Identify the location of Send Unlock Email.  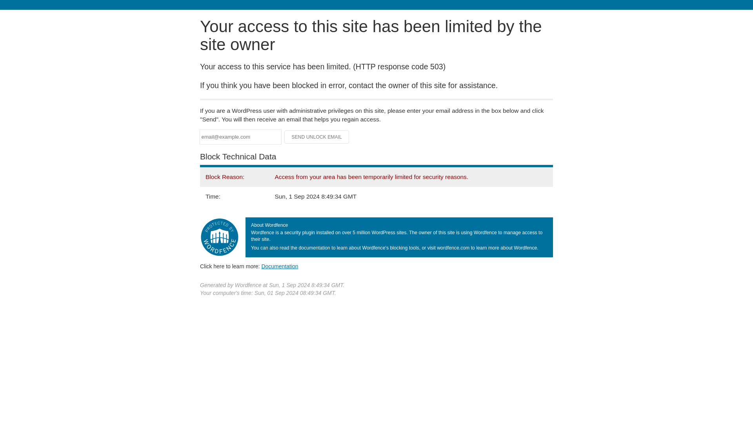
(317, 137).